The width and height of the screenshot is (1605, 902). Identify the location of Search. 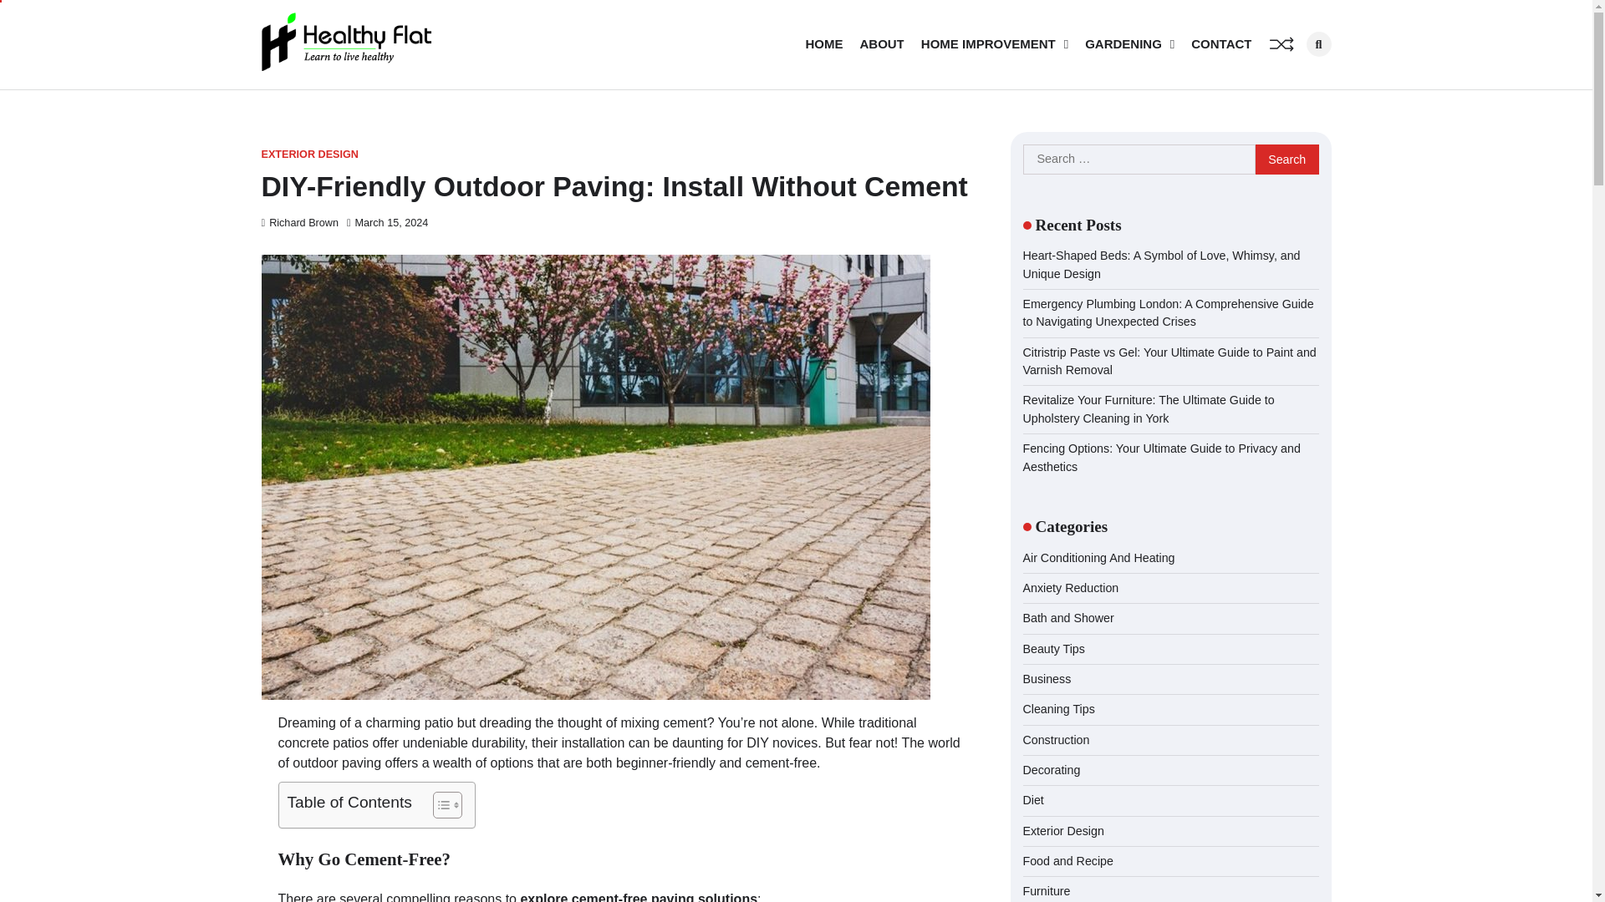
(1287, 159).